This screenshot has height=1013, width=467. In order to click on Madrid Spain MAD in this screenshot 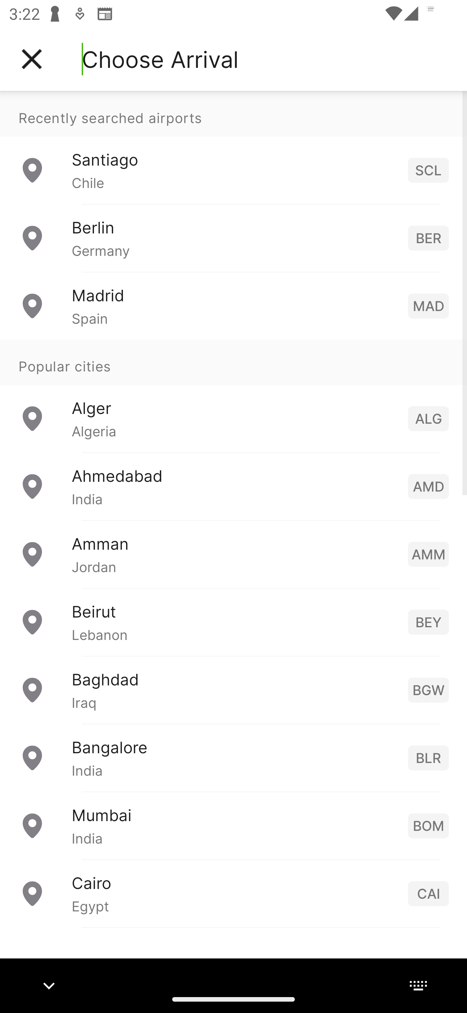, I will do `click(233, 305)`.